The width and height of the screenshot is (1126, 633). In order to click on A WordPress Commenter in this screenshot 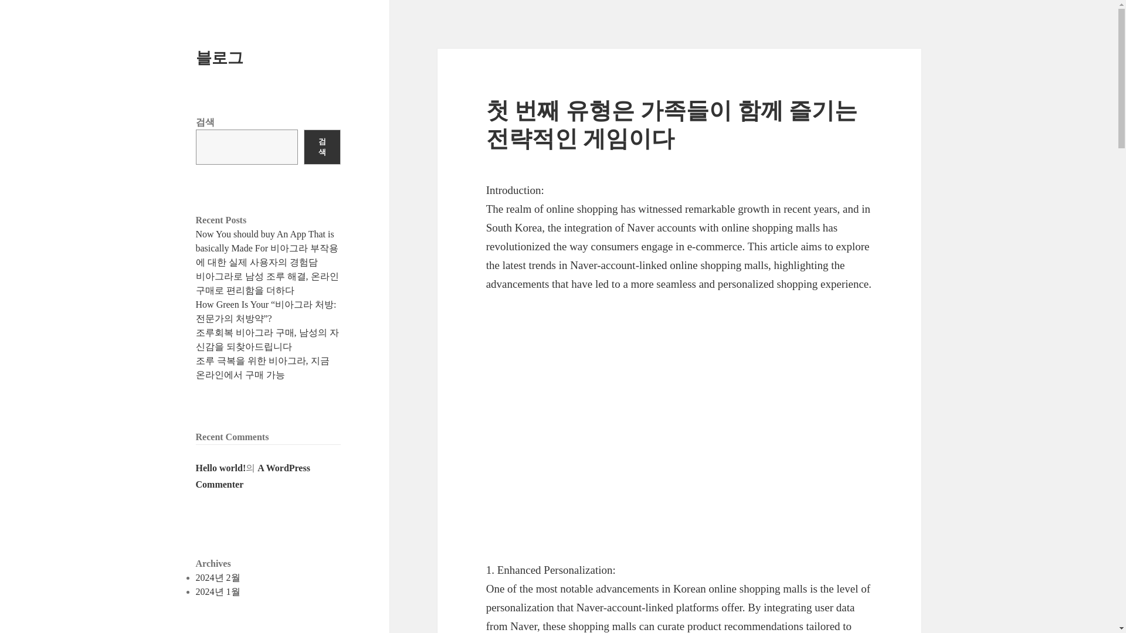, I will do `click(253, 476)`.